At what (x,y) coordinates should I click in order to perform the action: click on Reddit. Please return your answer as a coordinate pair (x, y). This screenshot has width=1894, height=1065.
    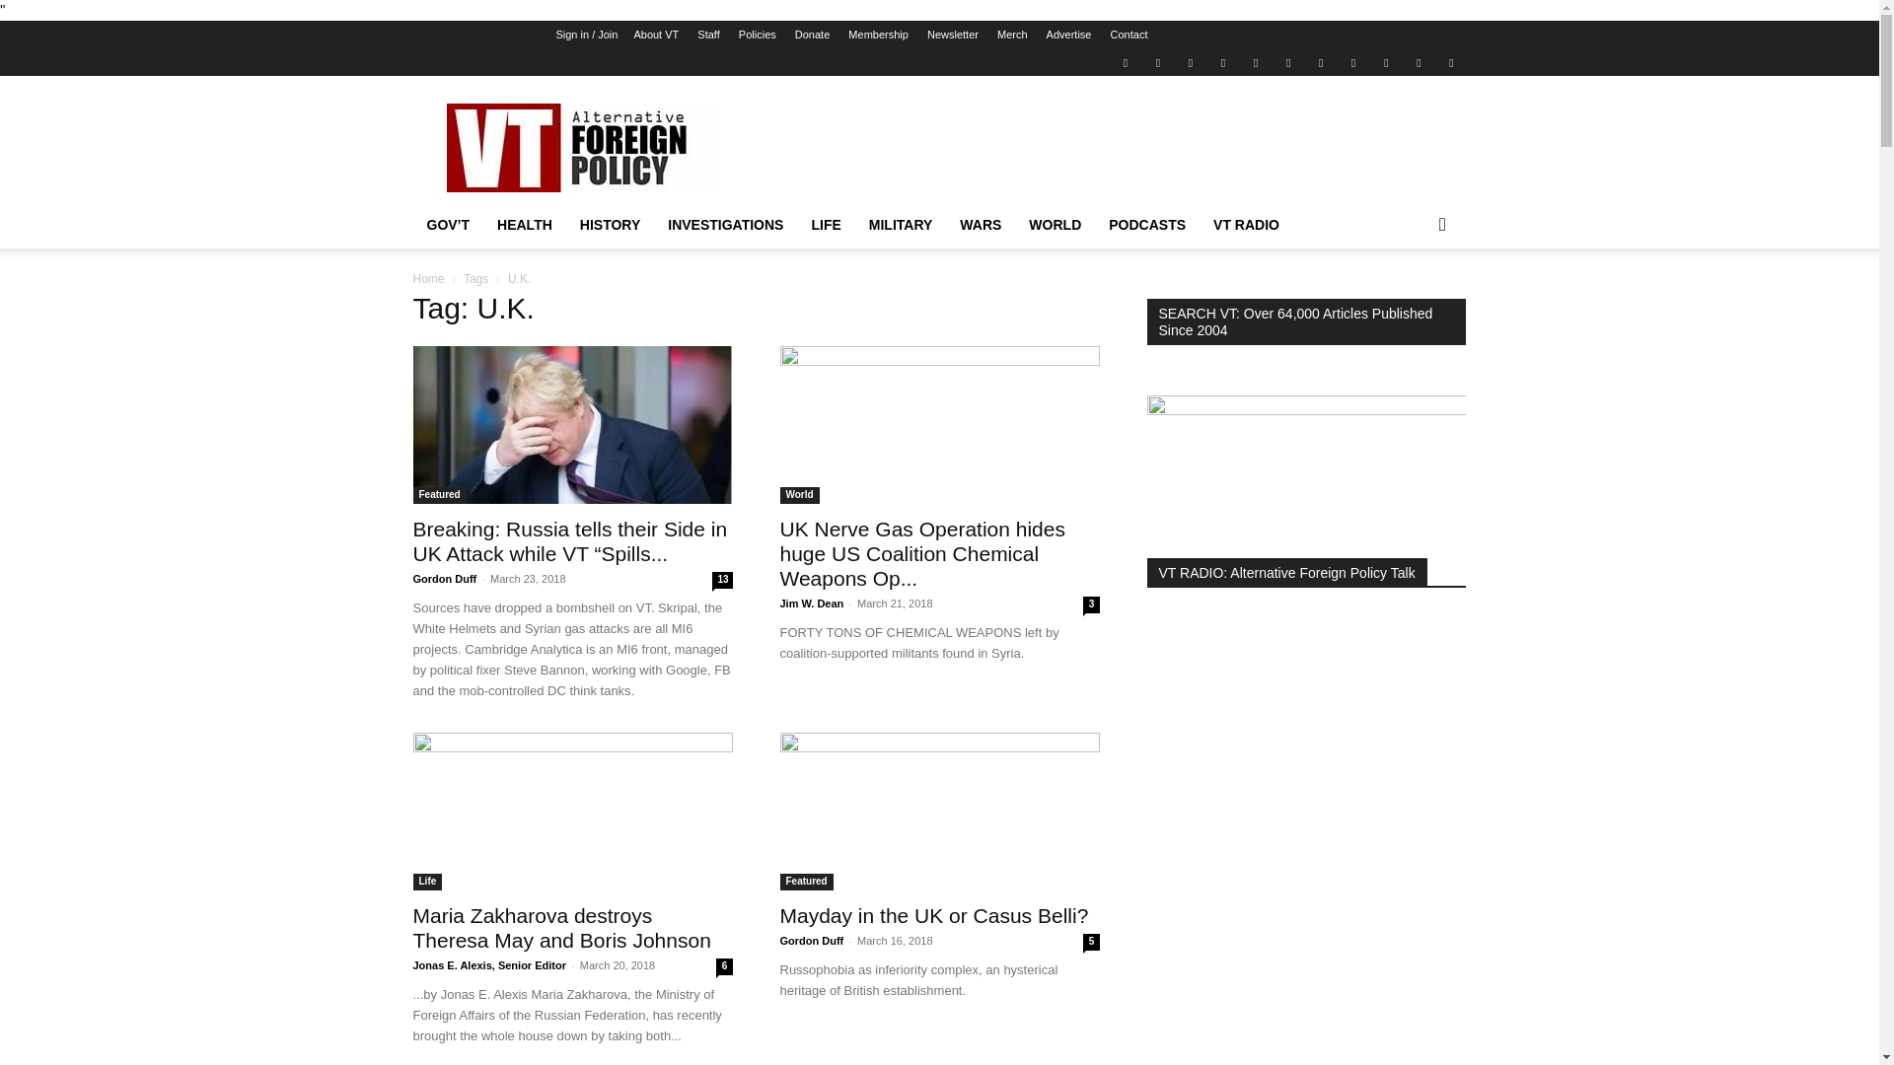
    Looking at the image, I should click on (1223, 61).